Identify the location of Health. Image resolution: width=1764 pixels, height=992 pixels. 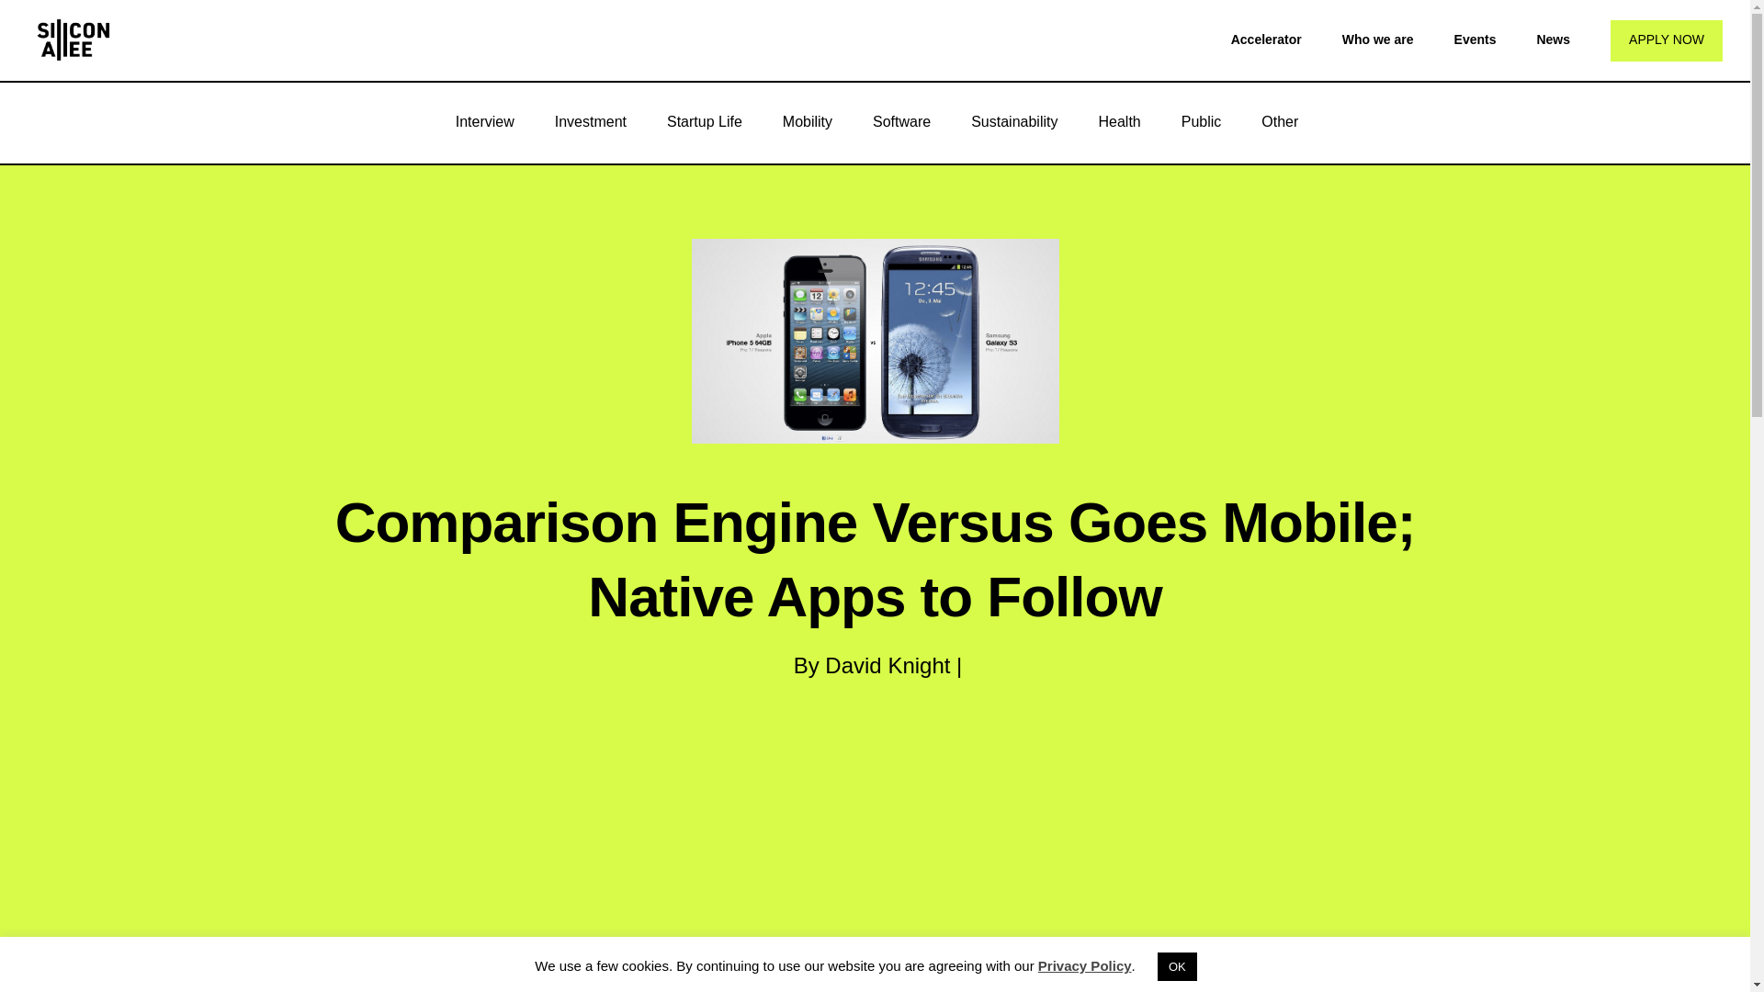
(1119, 121).